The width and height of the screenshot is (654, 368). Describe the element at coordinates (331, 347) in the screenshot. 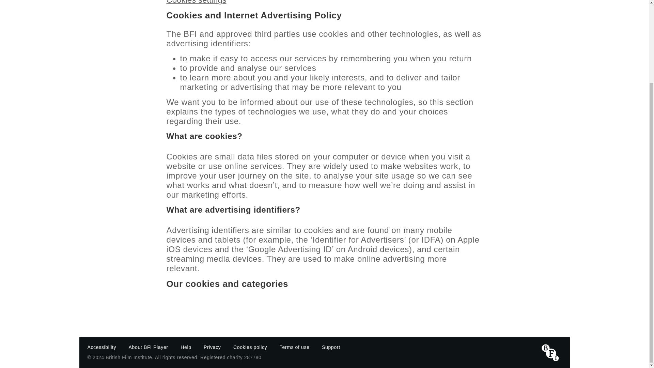

I see `Support` at that location.